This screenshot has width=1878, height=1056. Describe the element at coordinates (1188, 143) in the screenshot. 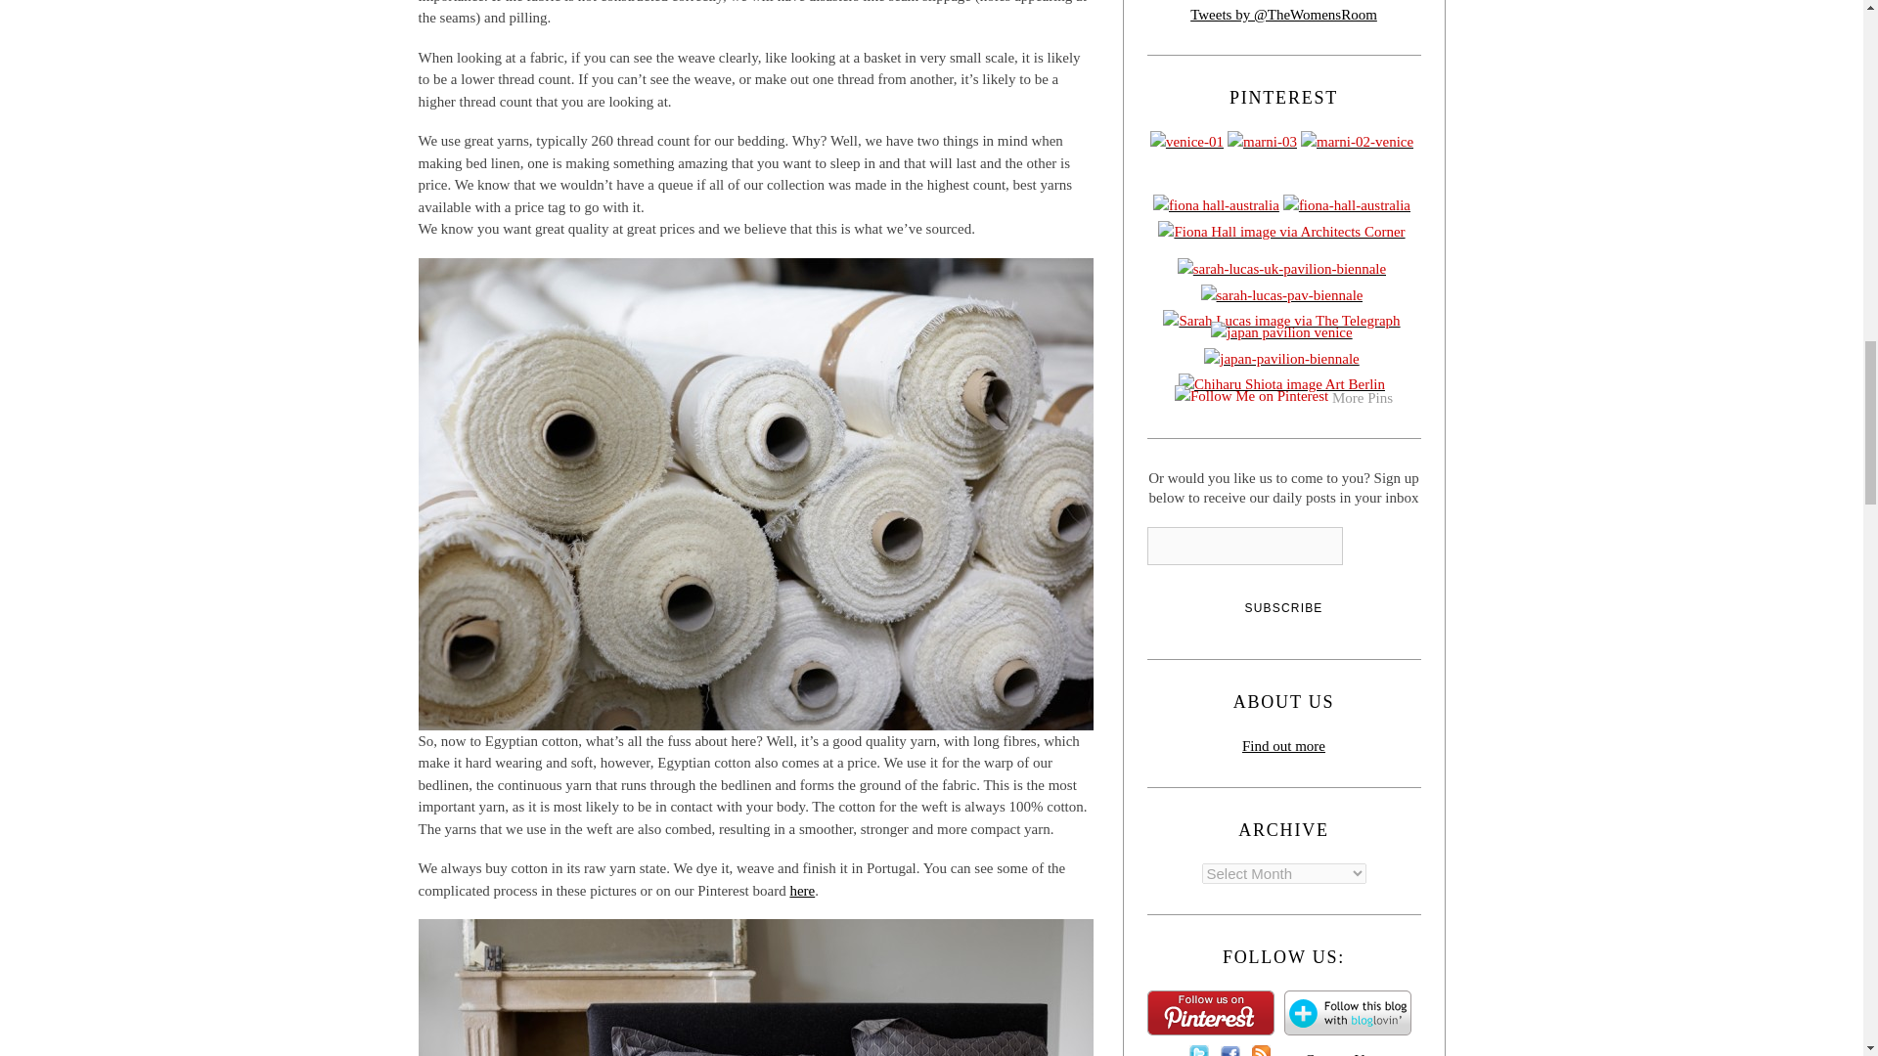

I see `venice-01` at that location.